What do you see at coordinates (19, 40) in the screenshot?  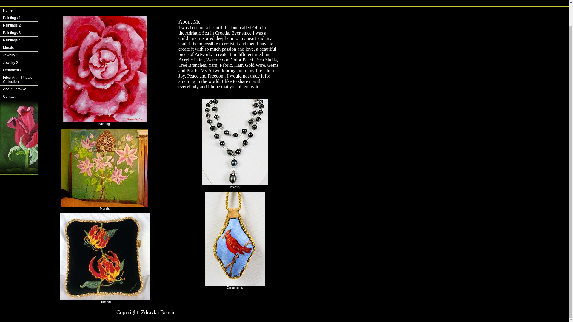 I see `Paintings 4` at bounding box center [19, 40].